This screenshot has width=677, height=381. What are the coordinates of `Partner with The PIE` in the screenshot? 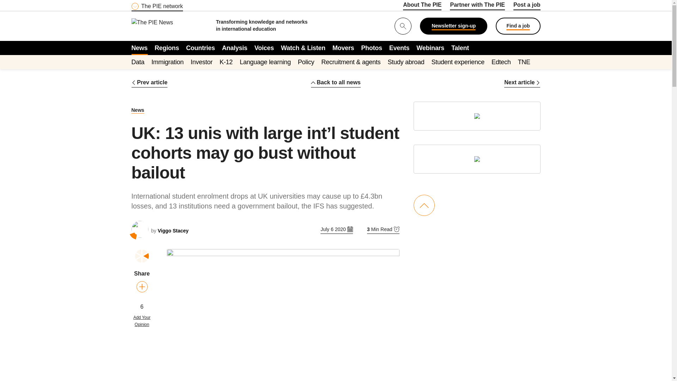 It's located at (477, 6).